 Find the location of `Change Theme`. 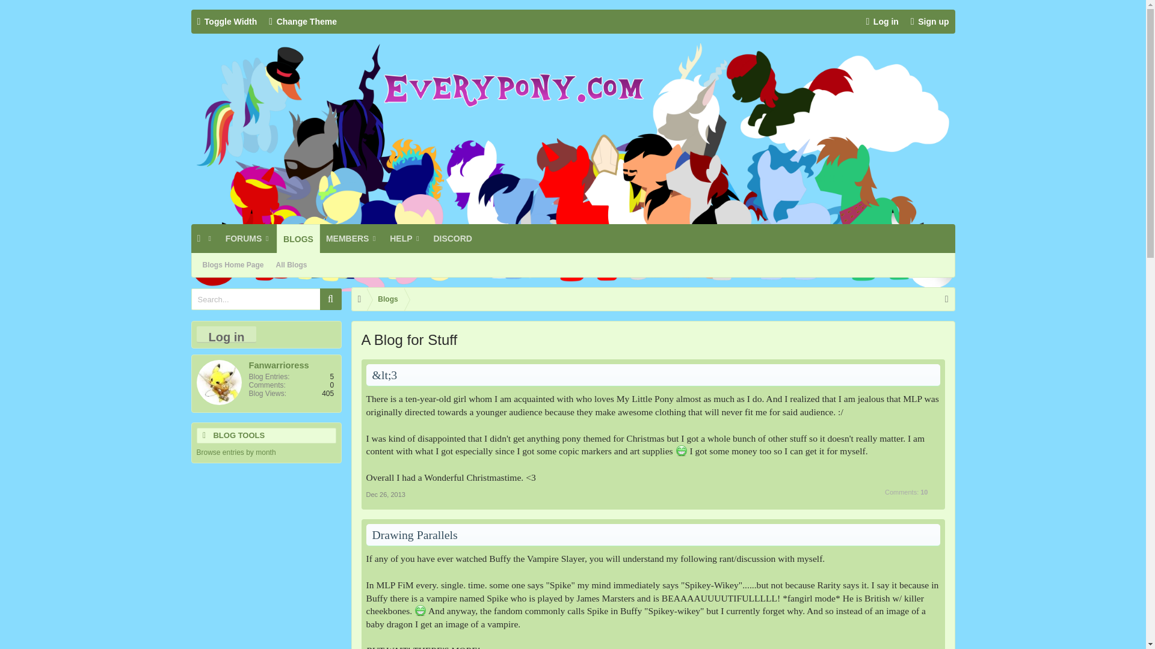

Change Theme is located at coordinates (303, 22).